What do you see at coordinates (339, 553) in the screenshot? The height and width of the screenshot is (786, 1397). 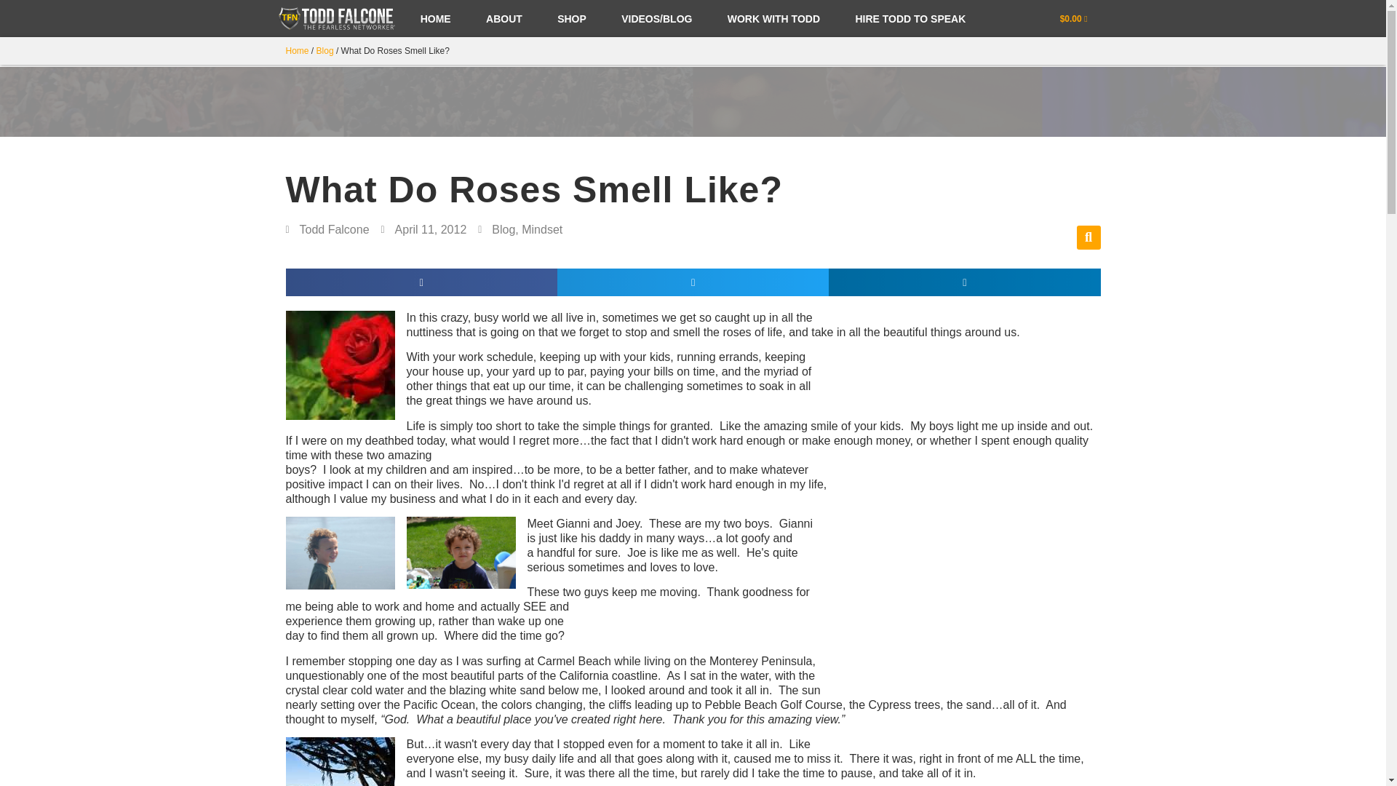 I see `GianniBeach` at bounding box center [339, 553].